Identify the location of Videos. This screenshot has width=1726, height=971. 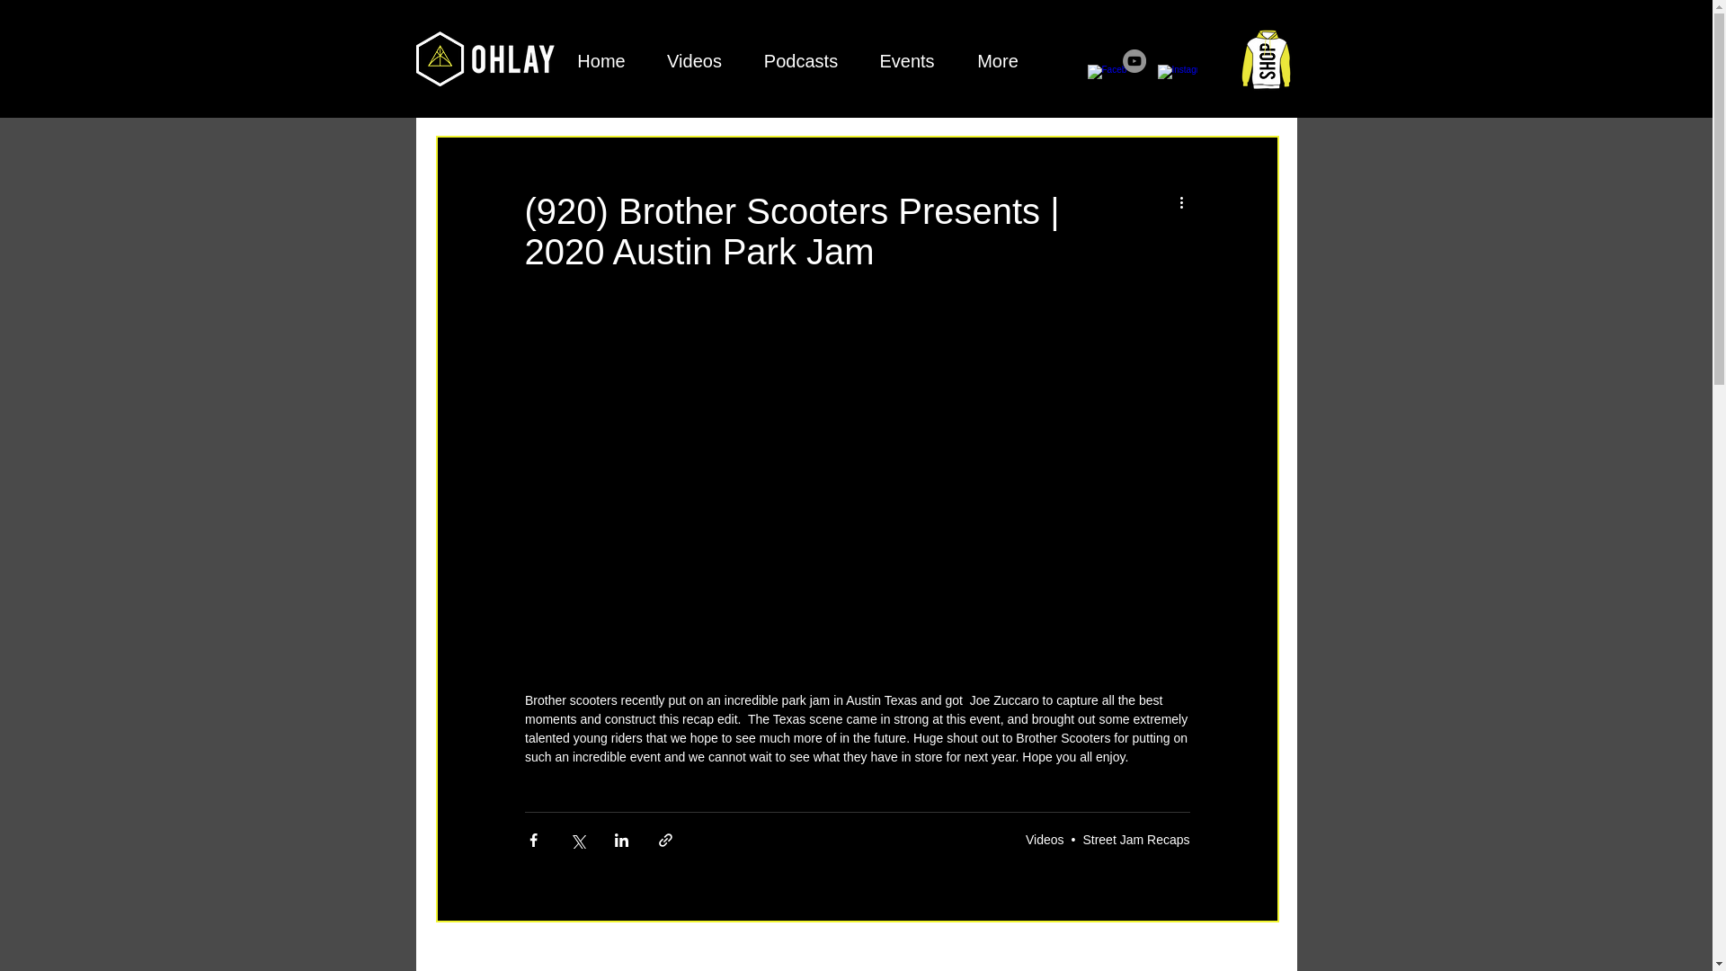
(1045, 839).